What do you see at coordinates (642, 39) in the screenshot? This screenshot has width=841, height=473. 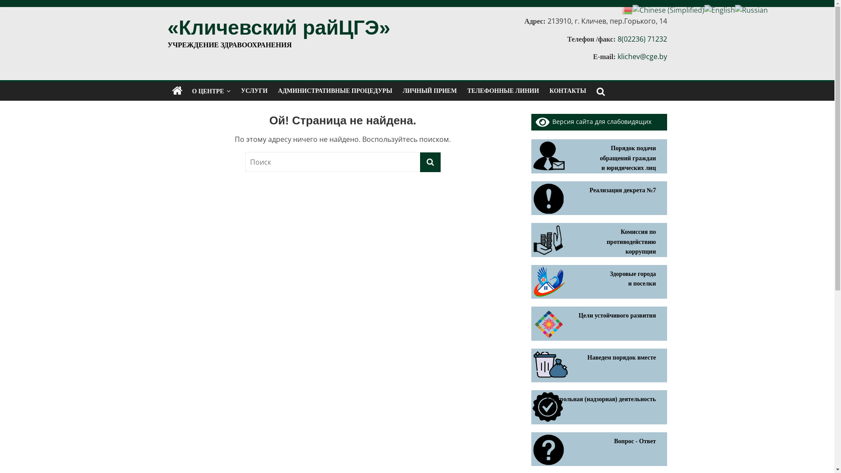 I see `8(02236) 71232` at bounding box center [642, 39].